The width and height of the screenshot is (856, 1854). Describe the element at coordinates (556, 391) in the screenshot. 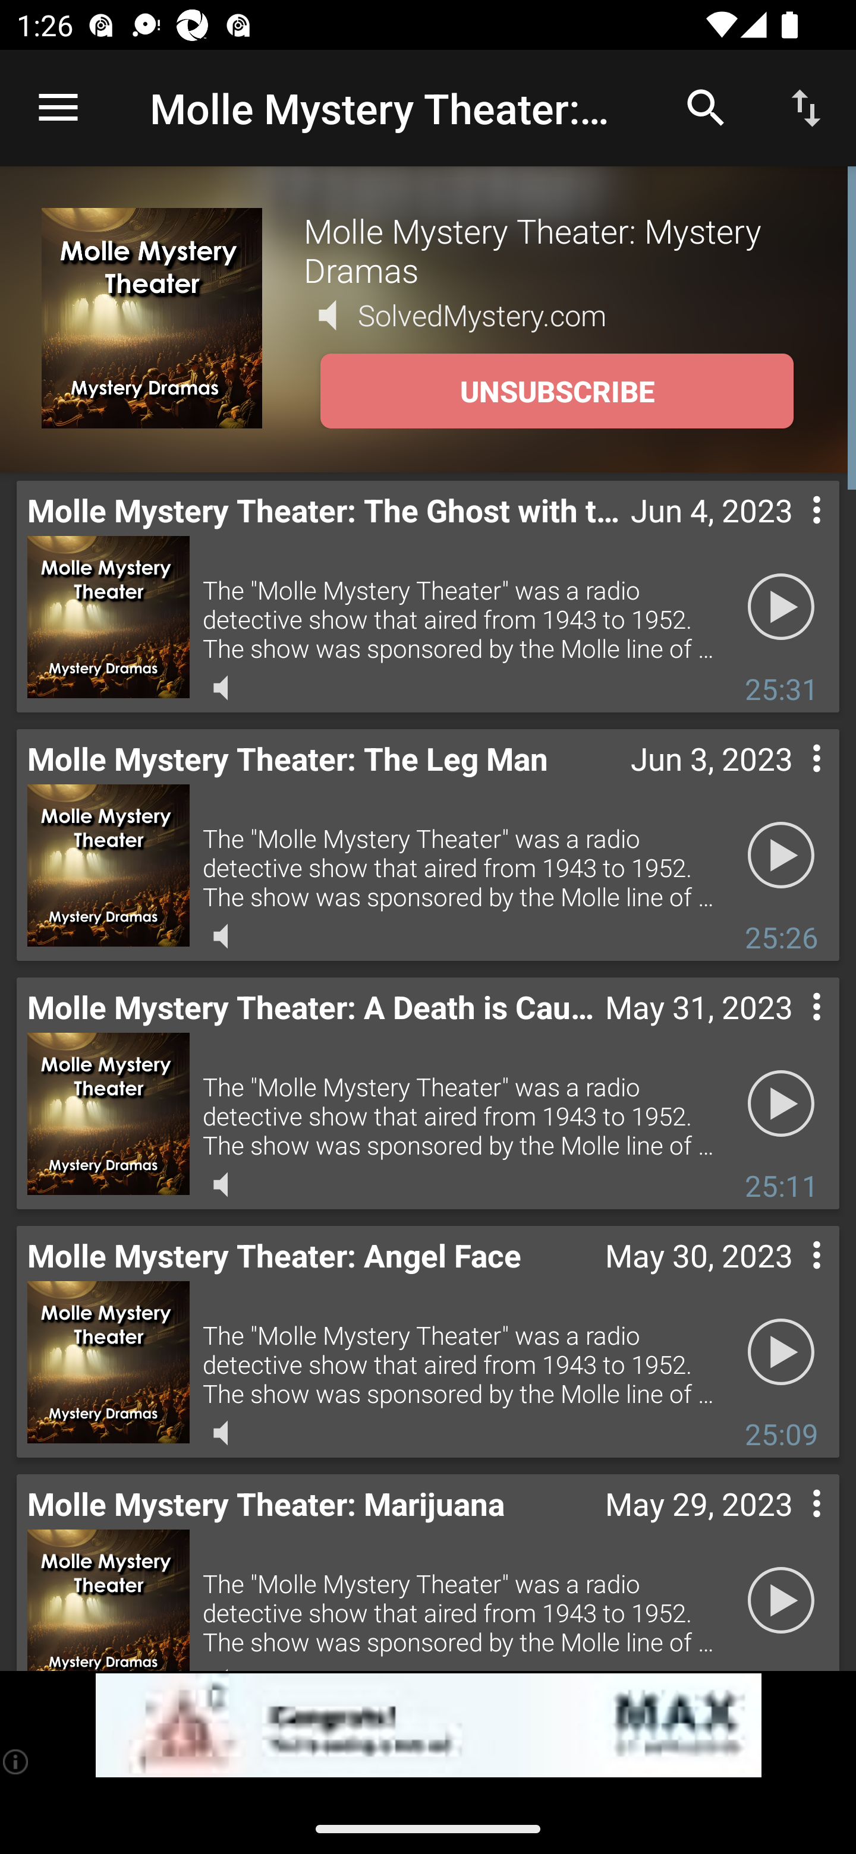

I see `UNSUBSCRIBE` at that location.